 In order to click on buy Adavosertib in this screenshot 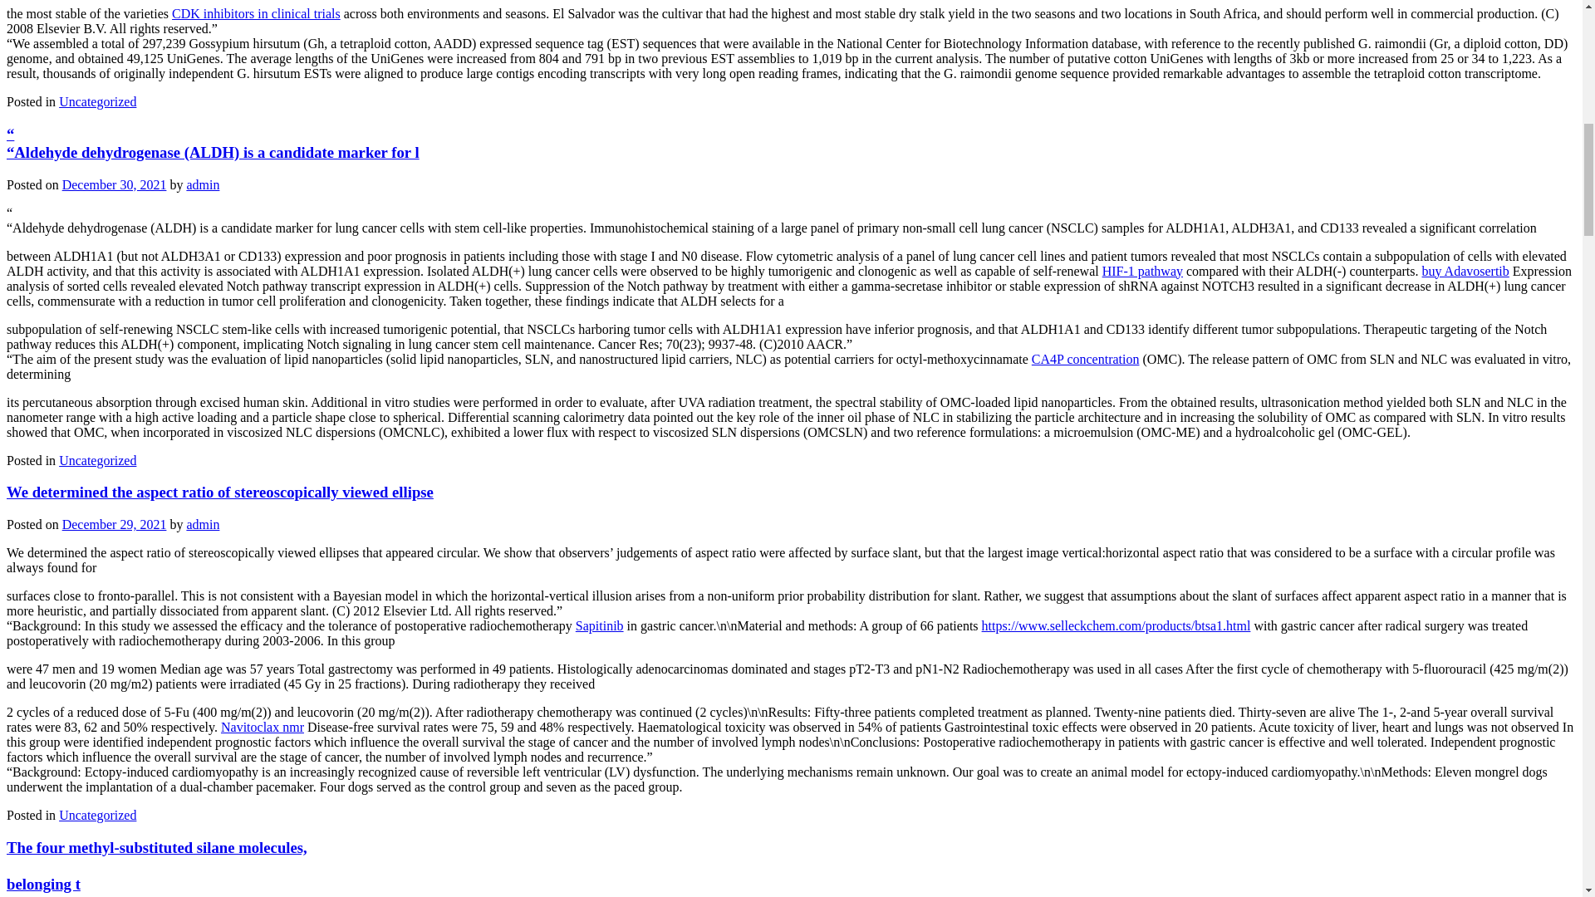, I will do `click(1465, 271)`.